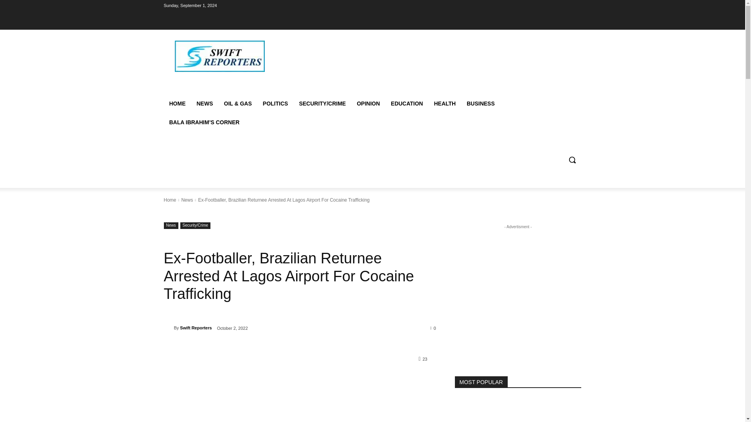  What do you see at coordinates (187, 200) in the screenshot?
I see `View all posts in News` at bounding box center [187, 200].